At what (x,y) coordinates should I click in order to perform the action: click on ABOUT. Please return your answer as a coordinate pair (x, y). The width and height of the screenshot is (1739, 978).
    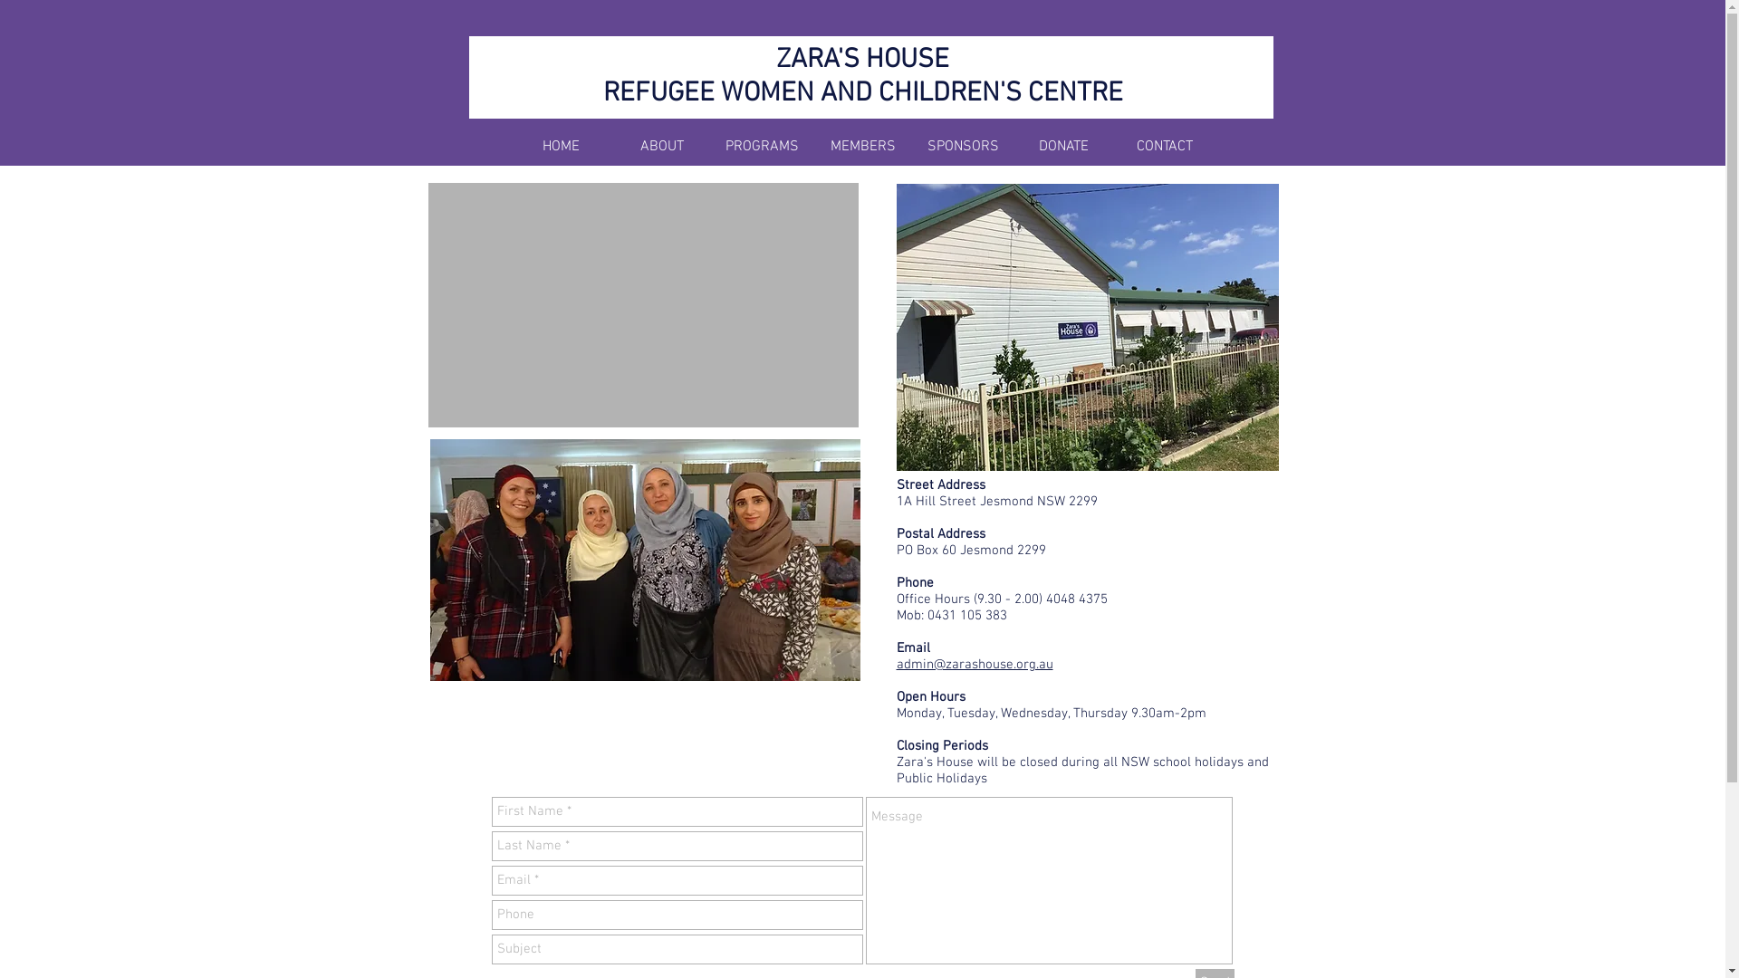
    Looking at the image, I should click on (661, 147).